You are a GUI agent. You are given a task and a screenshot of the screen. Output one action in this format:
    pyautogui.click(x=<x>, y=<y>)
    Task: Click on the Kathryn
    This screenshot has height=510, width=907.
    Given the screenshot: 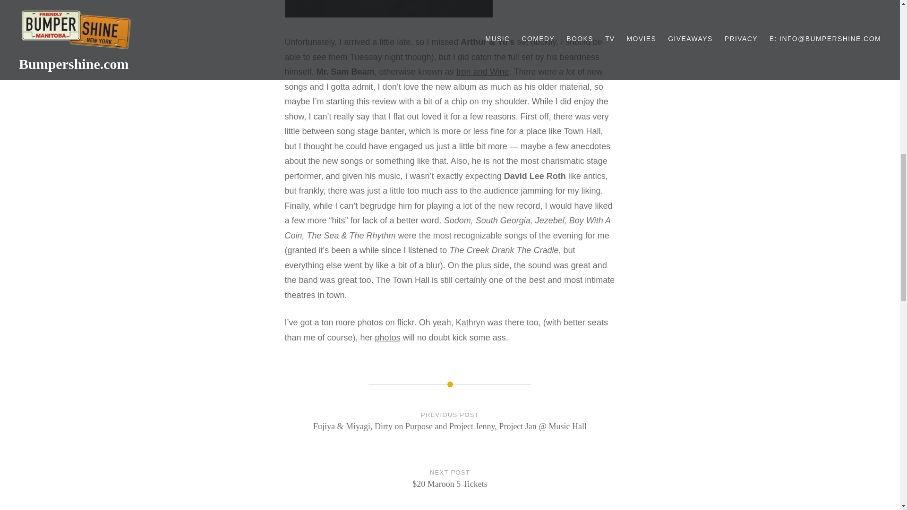 What is the action you would take?
    pyautogui.click(x=471, y=322)
    